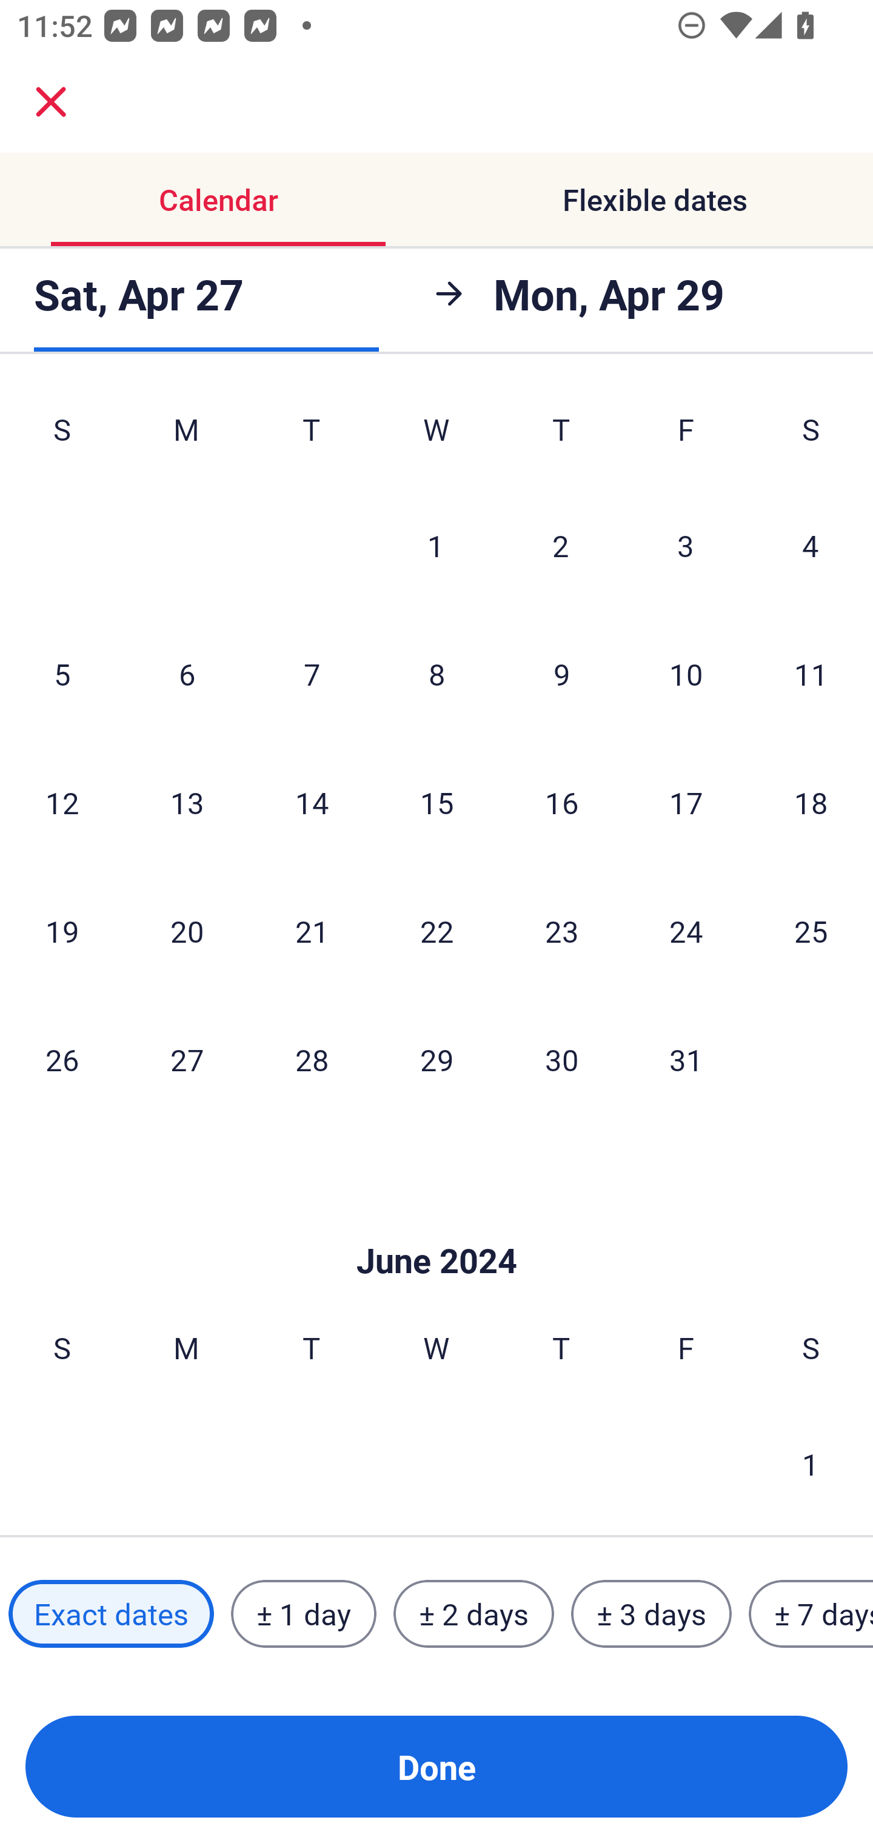 The width and height of the screenshot is (873, 1843). What do you see at coordinates (312, 1060) in the screenshot?
I see `28 Tuesday, May 28, 2024` at bounding box center [312, 1060].